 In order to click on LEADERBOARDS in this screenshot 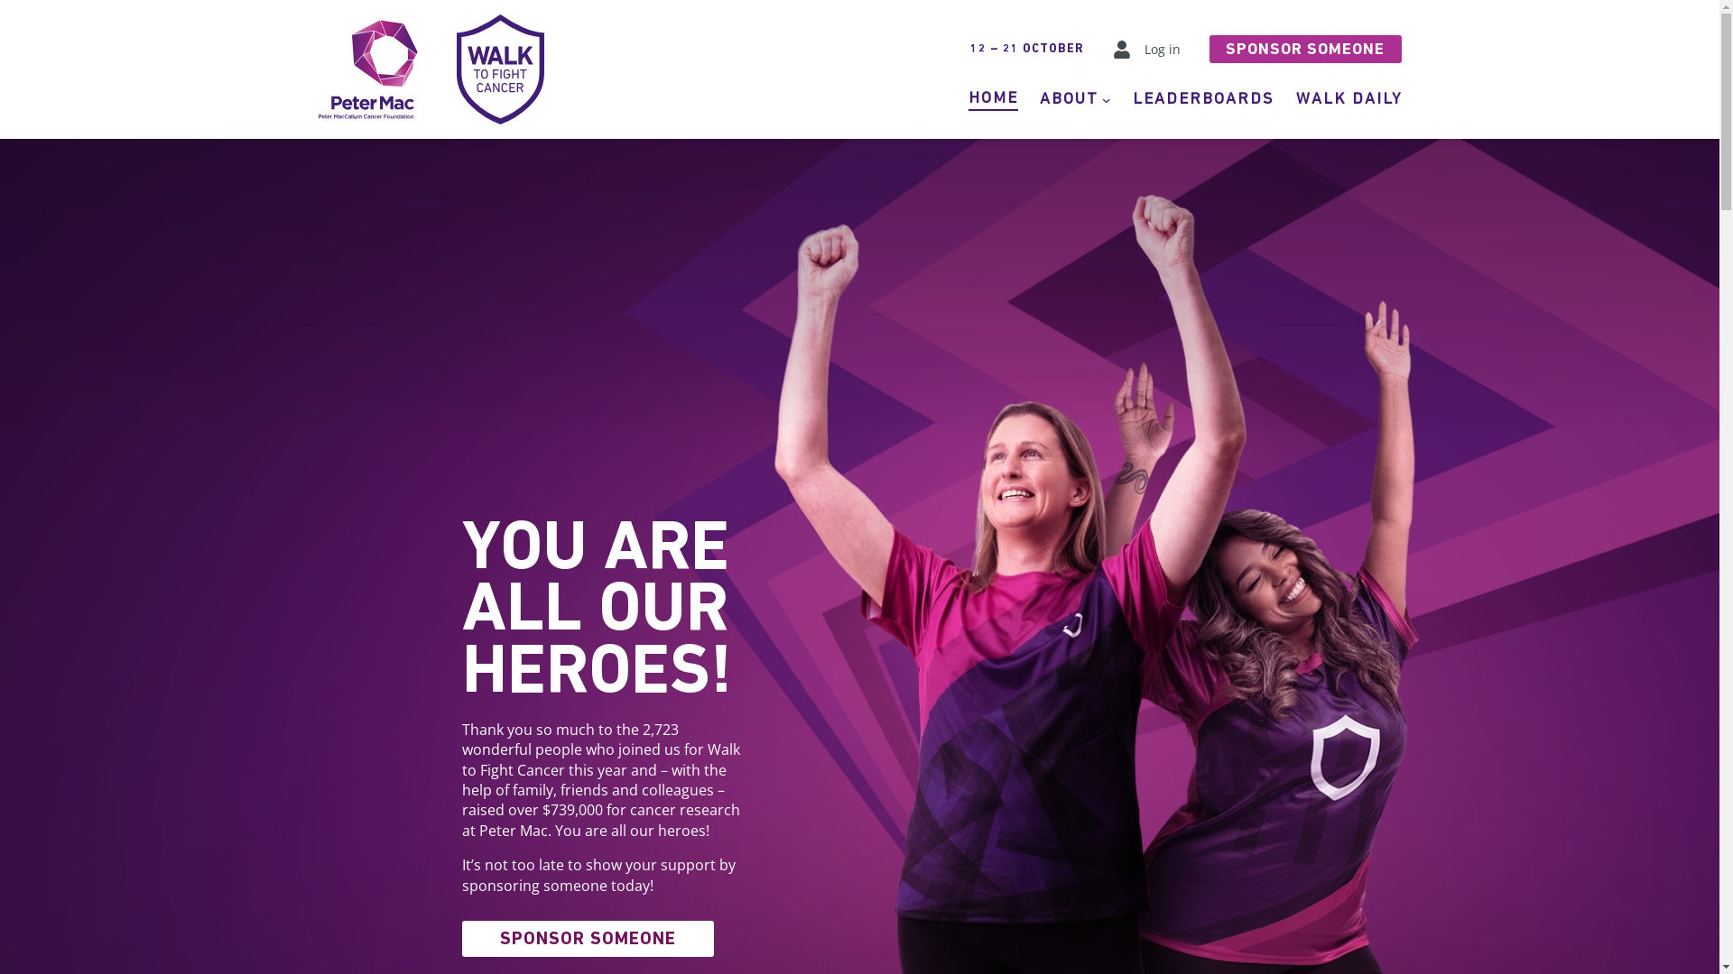, I will do `click(1202, 99)`.